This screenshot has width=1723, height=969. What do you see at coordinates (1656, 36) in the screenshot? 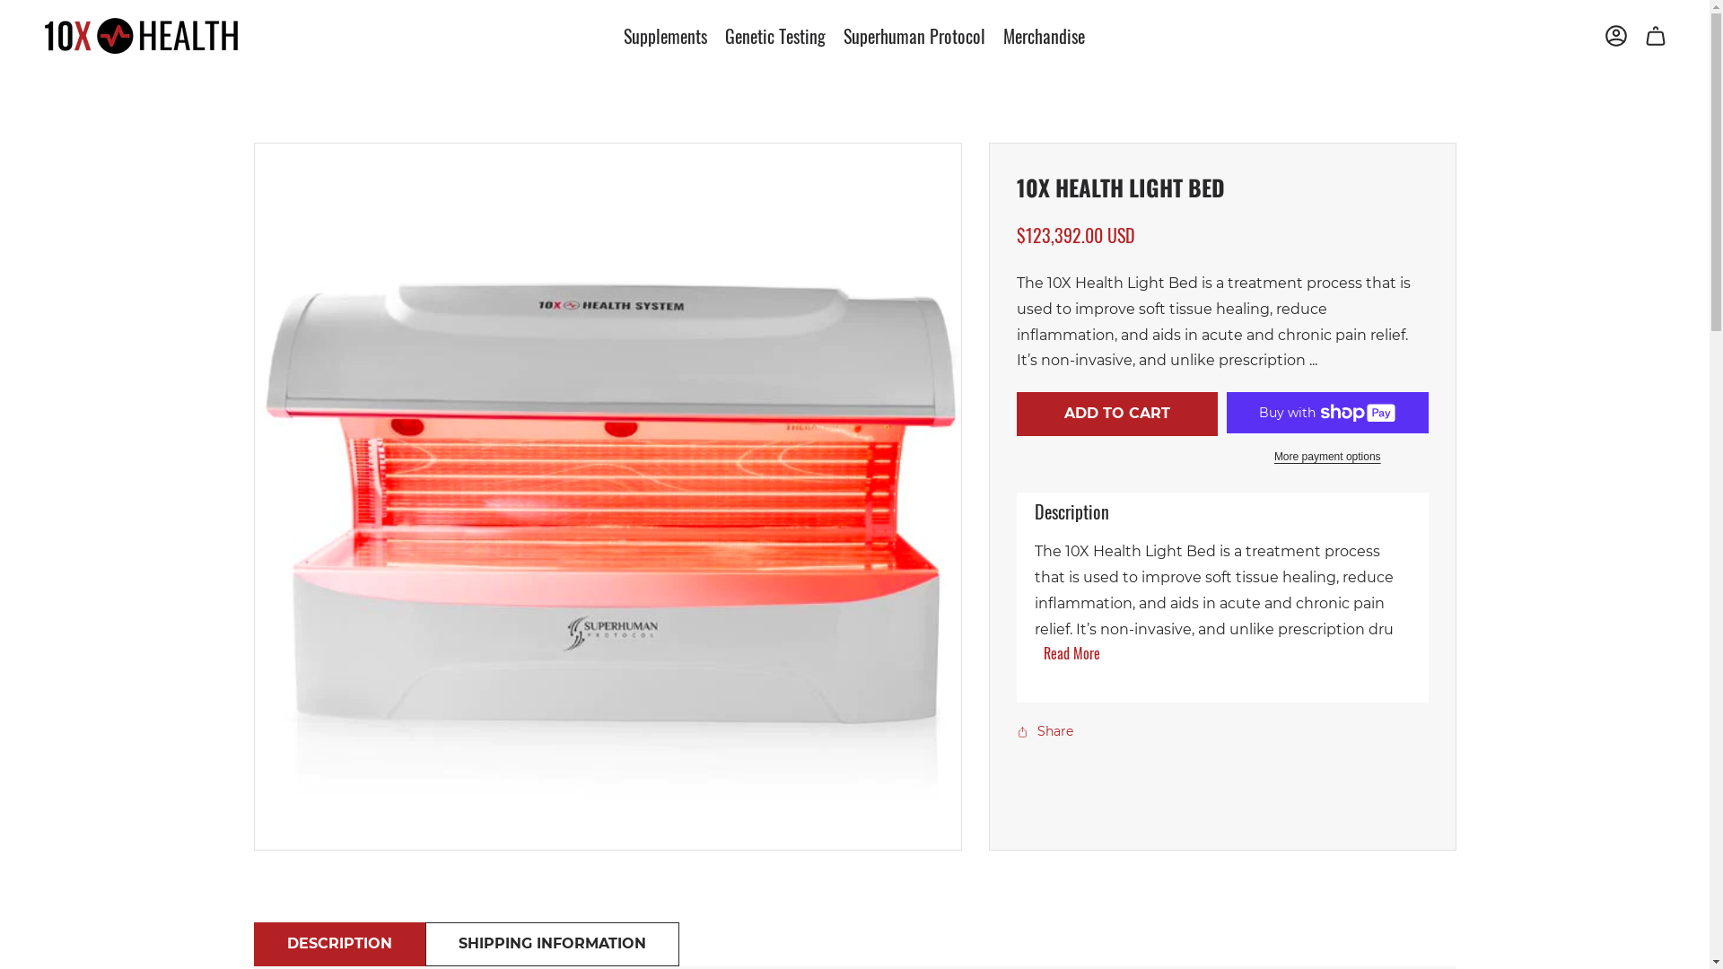
I see `Cart` at bounding box center [1656, 36].